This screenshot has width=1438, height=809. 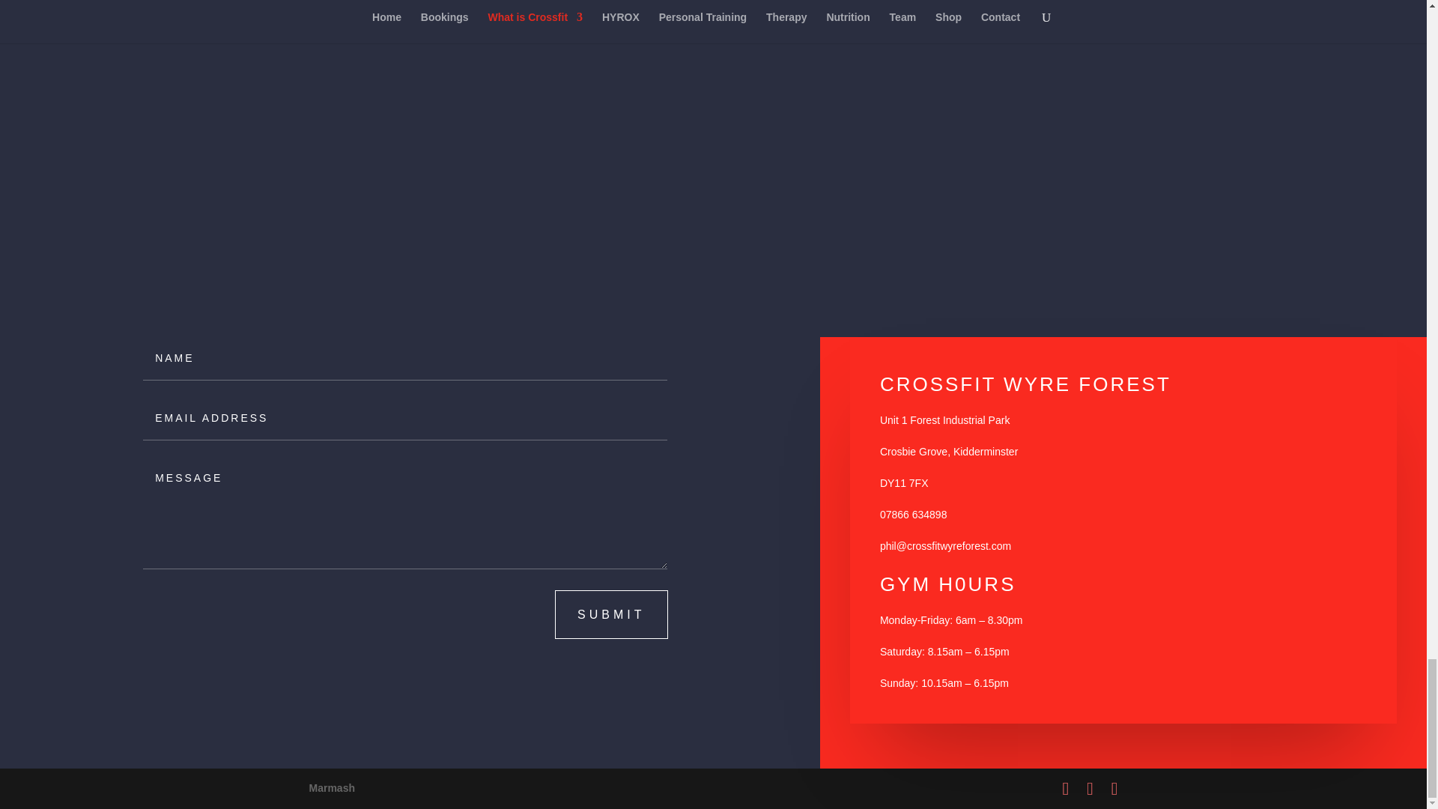 I want to click on CrossFit Journal: The Performance-Based Lifestyle Resource, so click(x=1056, y=300).